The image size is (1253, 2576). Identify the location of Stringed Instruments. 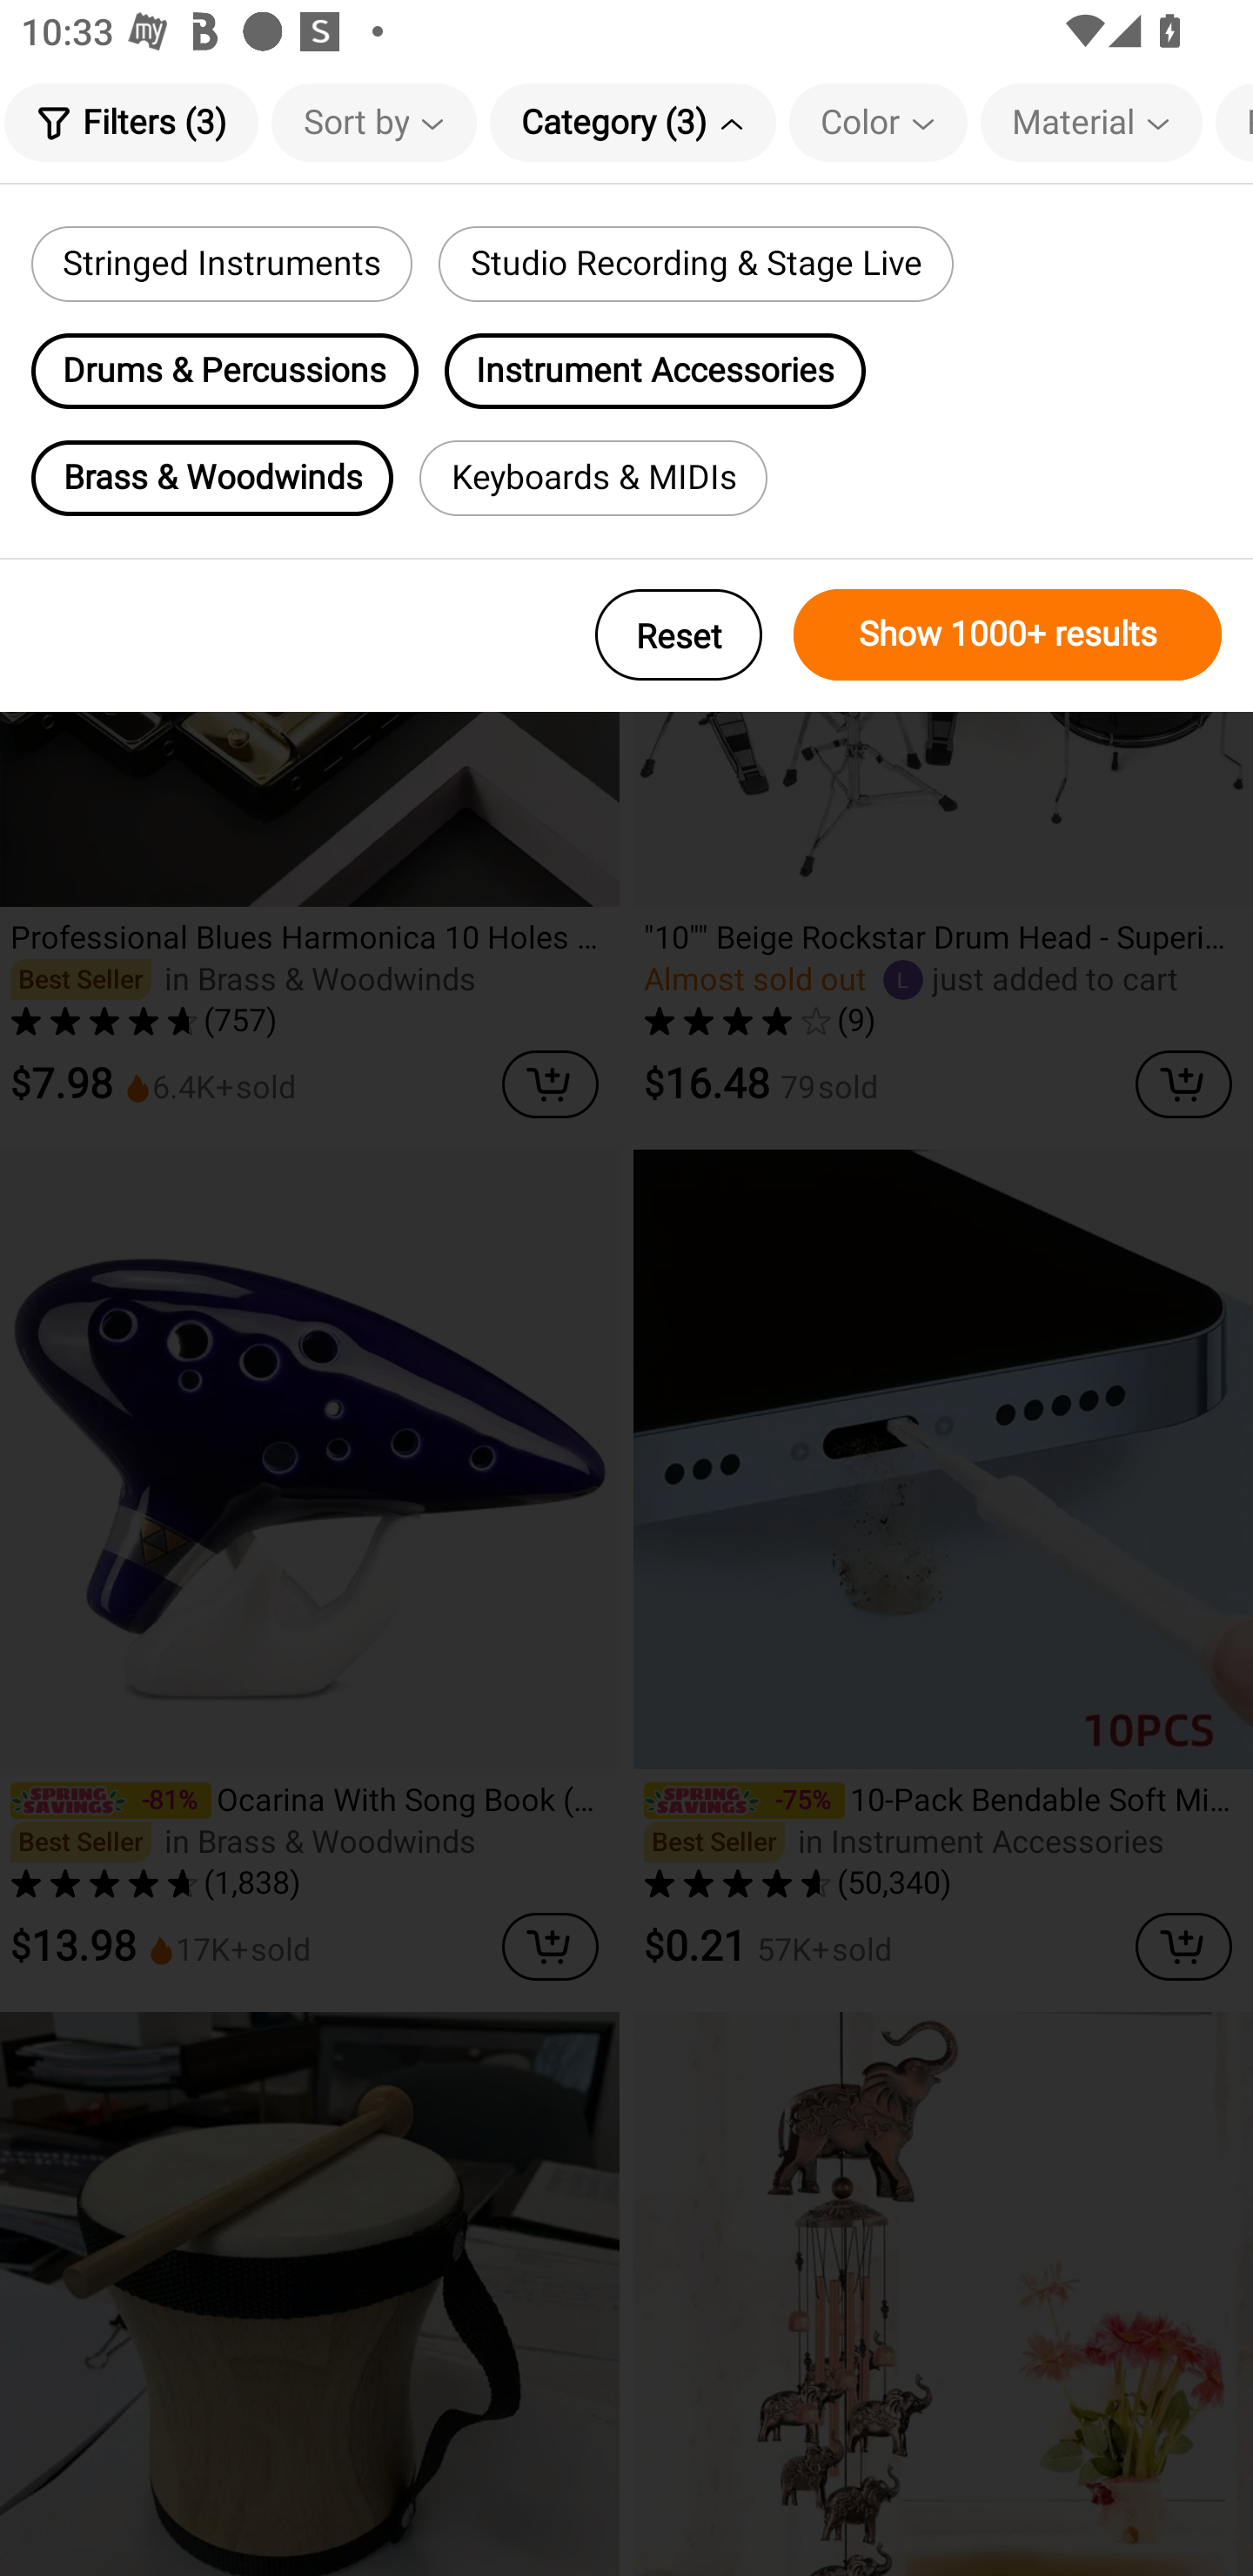
(221, 264).